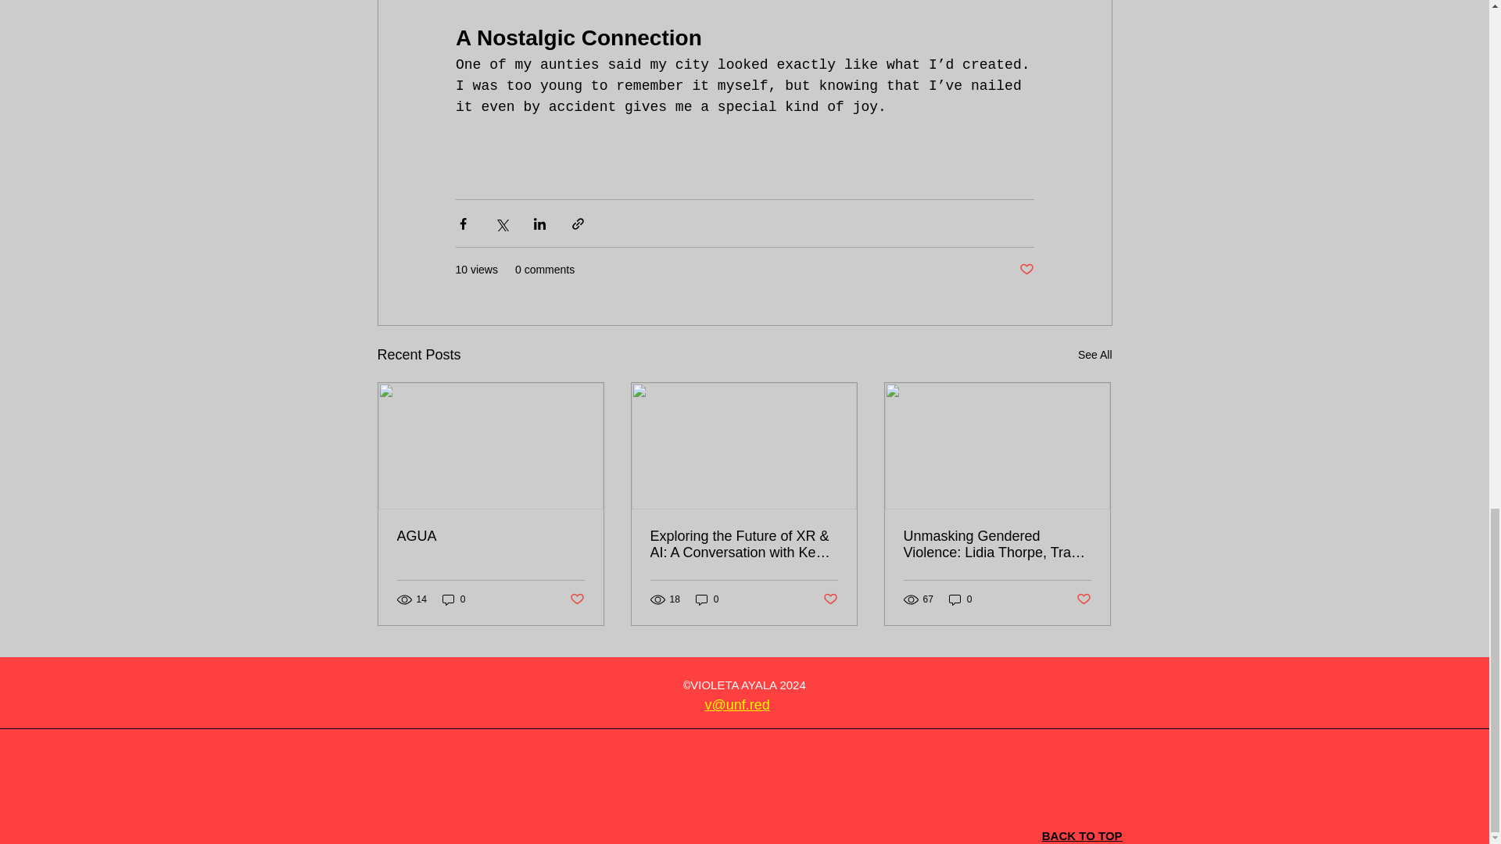 The width and height of the screenshot is (1501, 844). I want to click on See All, so click(1094, 355).